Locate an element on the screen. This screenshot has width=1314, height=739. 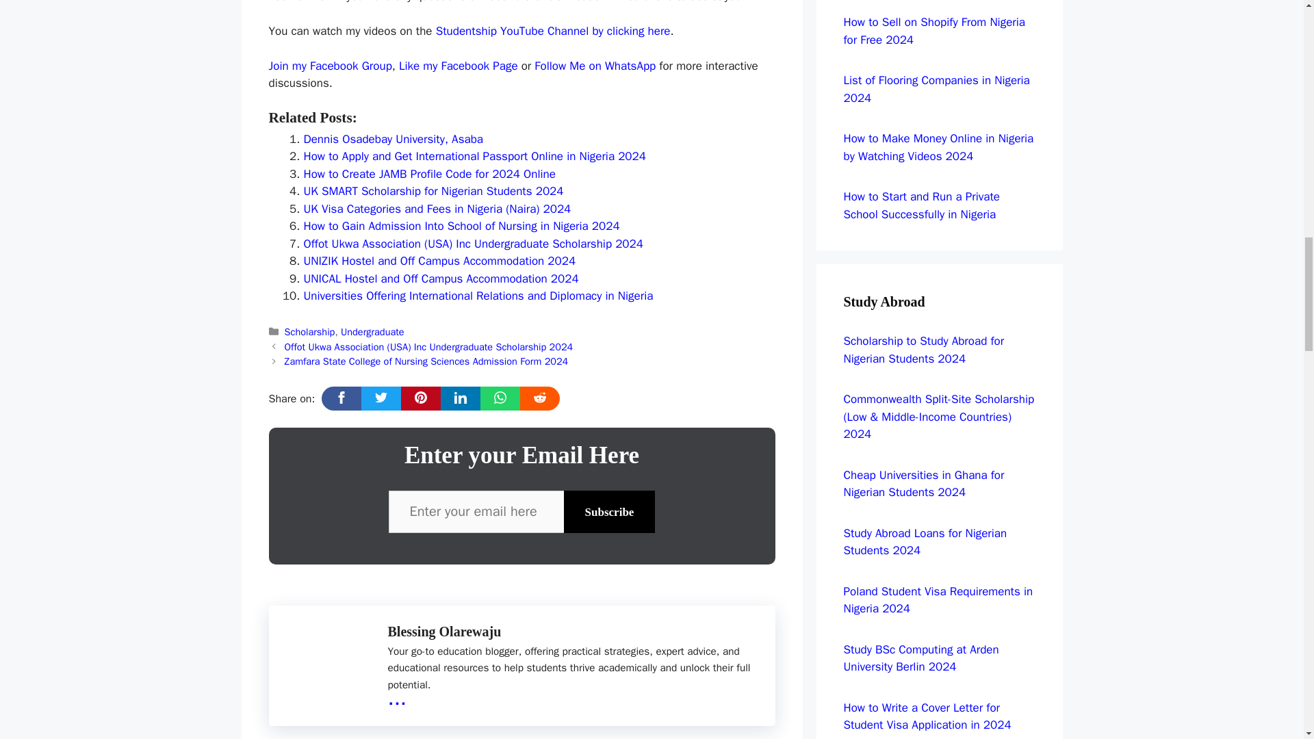
UNIZIK Hostel and Off Campus Accommodation 2024 is located at coordinates (439, 261).